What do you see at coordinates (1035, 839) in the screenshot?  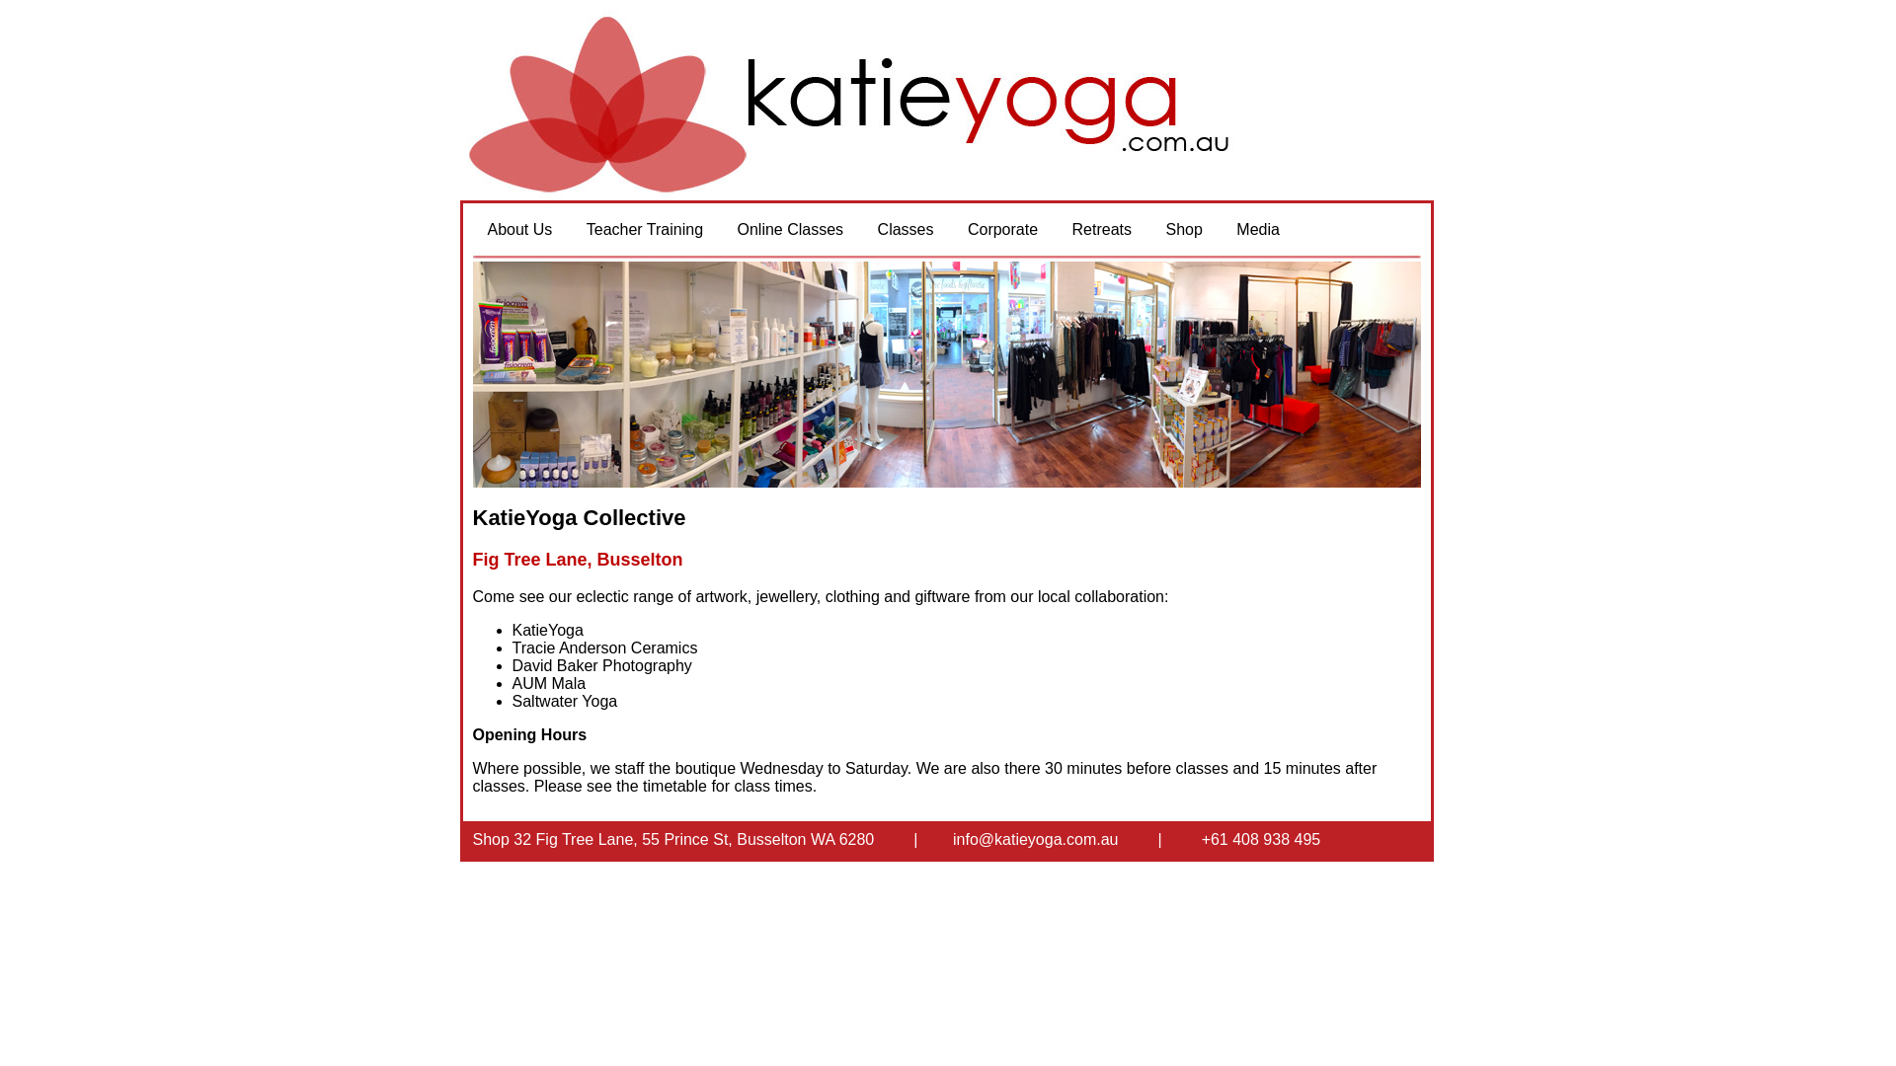 I see `info@katieyoga.com.au` at bounding box center [1035, 839].